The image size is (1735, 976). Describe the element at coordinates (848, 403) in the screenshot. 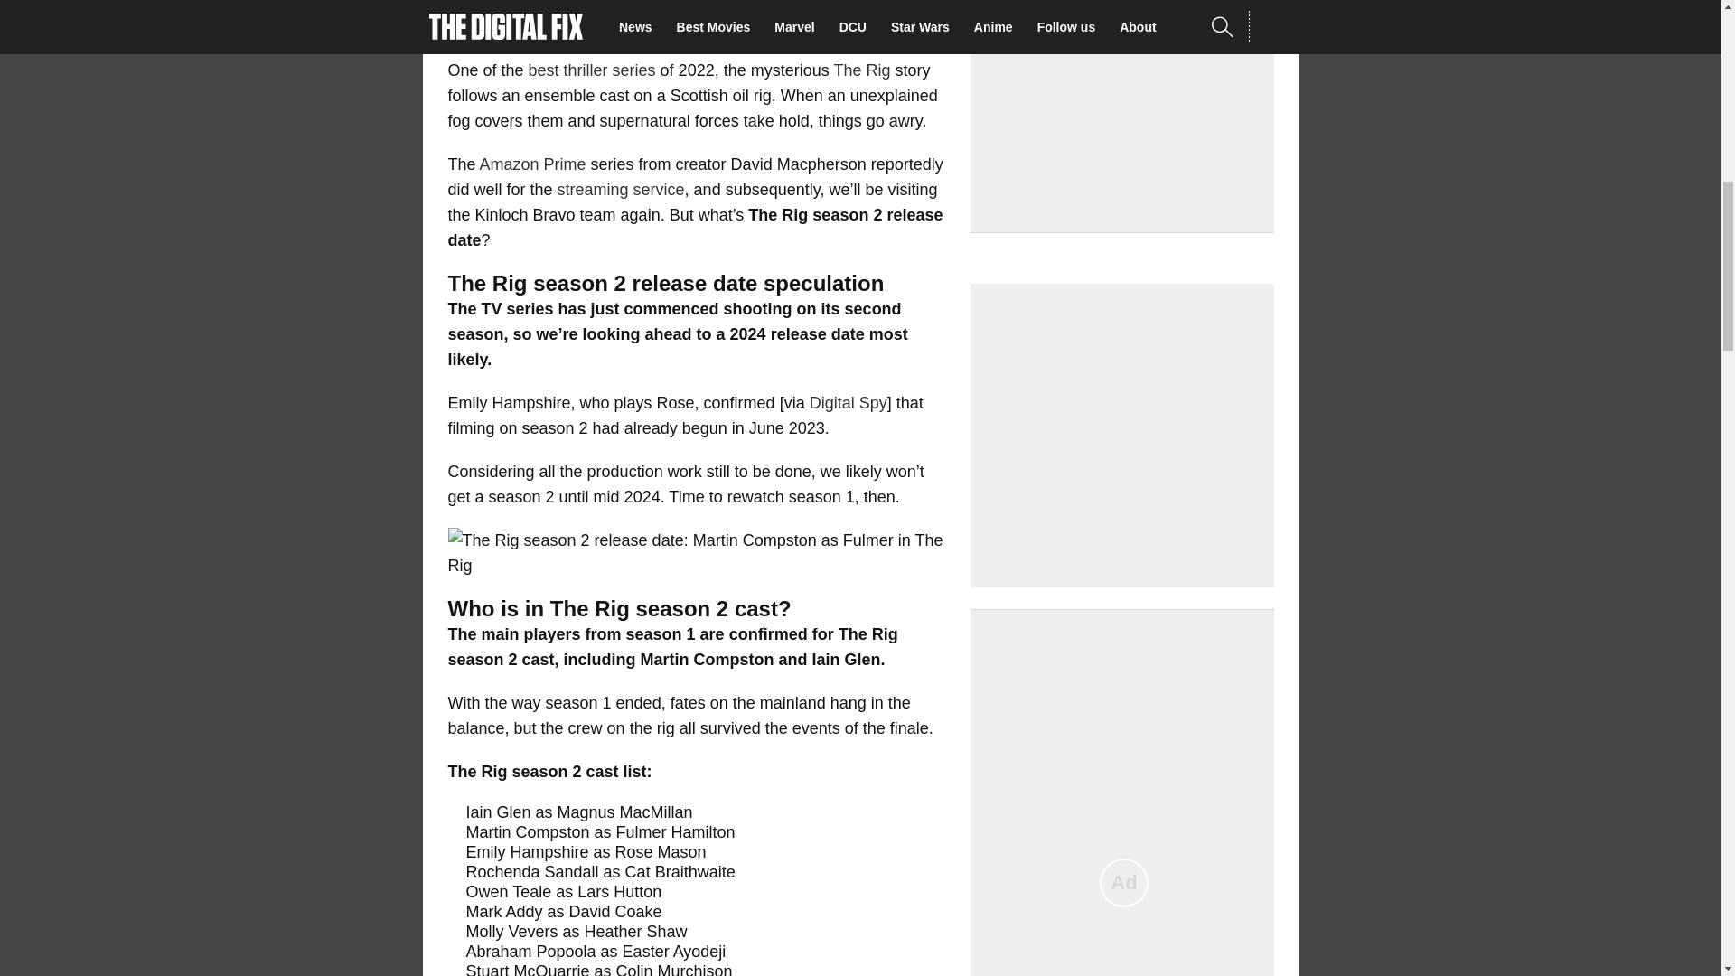

I see `Digital Spy` at that location.